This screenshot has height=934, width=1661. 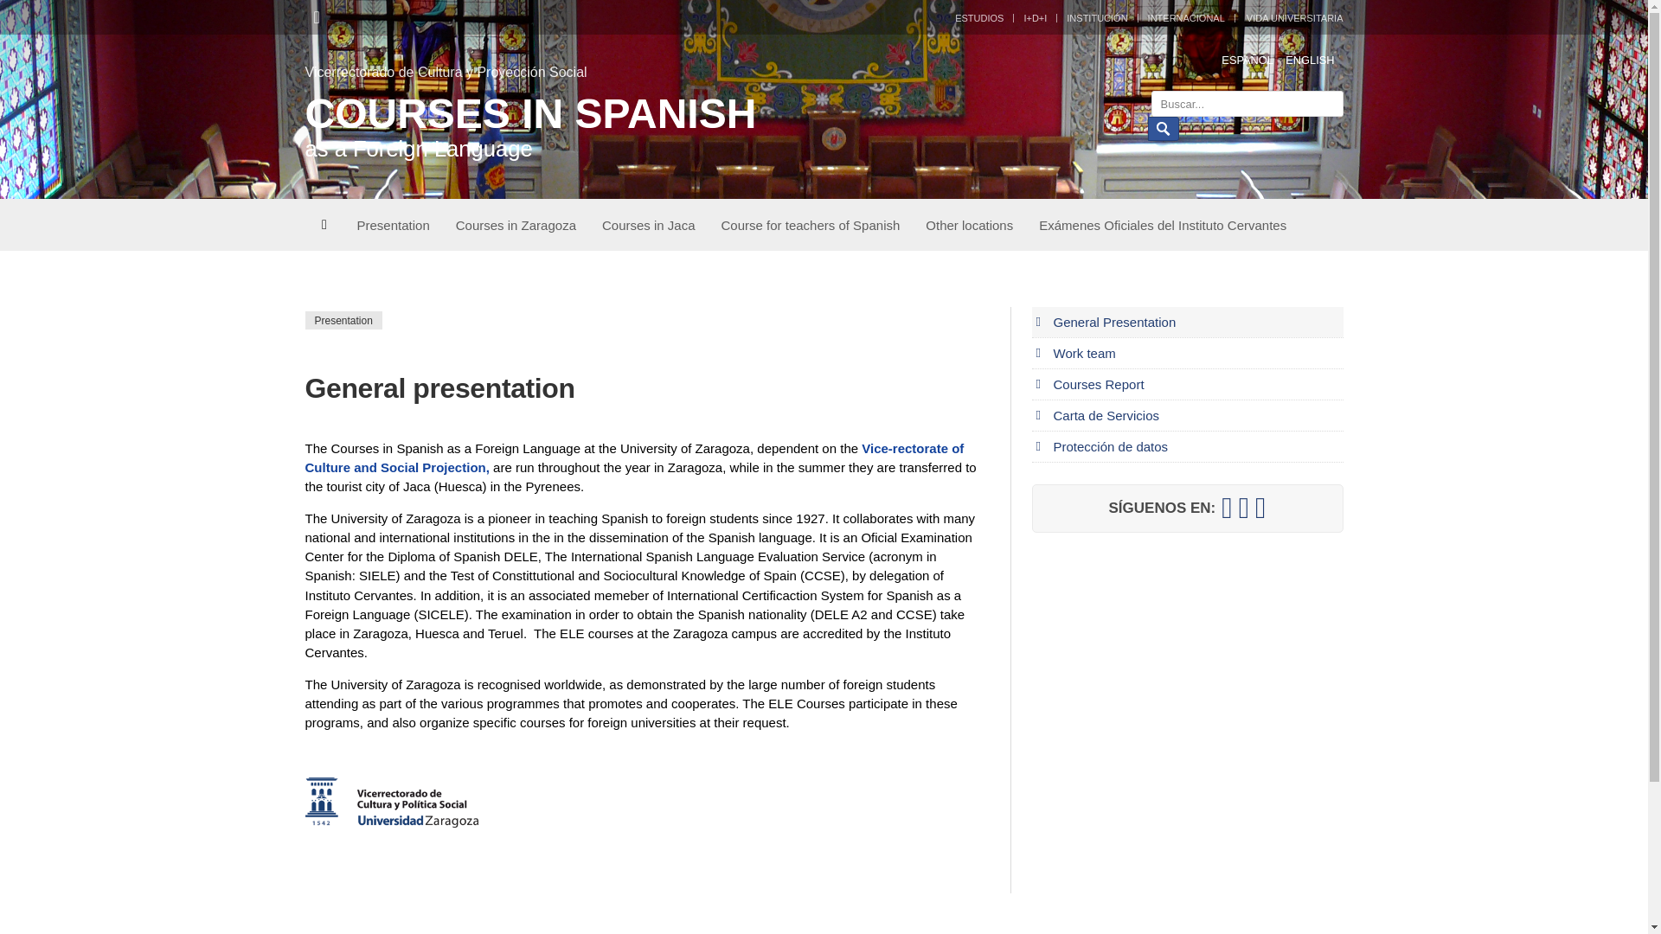 I want to click on Search, so click(x=969, y=225).